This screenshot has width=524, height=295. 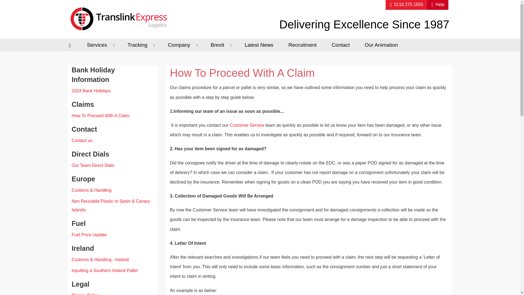 What do you see at coordinates (100, 116) in the screenshot?
I see `How To Proceed With A Claim` at bounding box center [100, 116].